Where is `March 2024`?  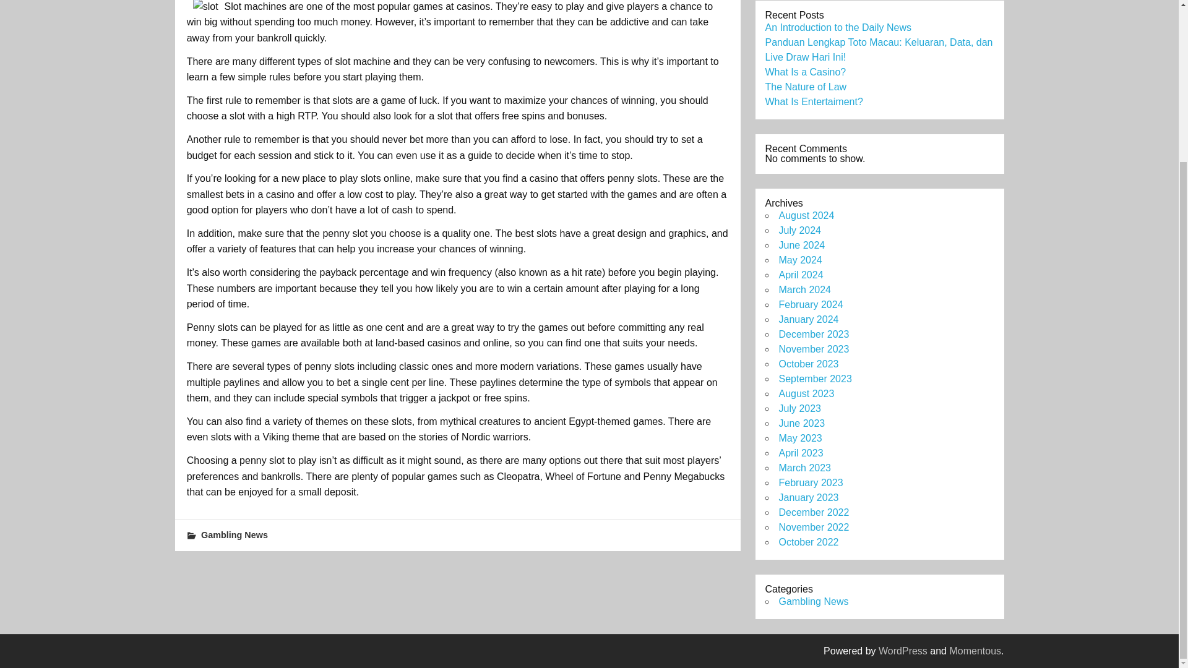
March 2024 is located at coordinates (804, 289).